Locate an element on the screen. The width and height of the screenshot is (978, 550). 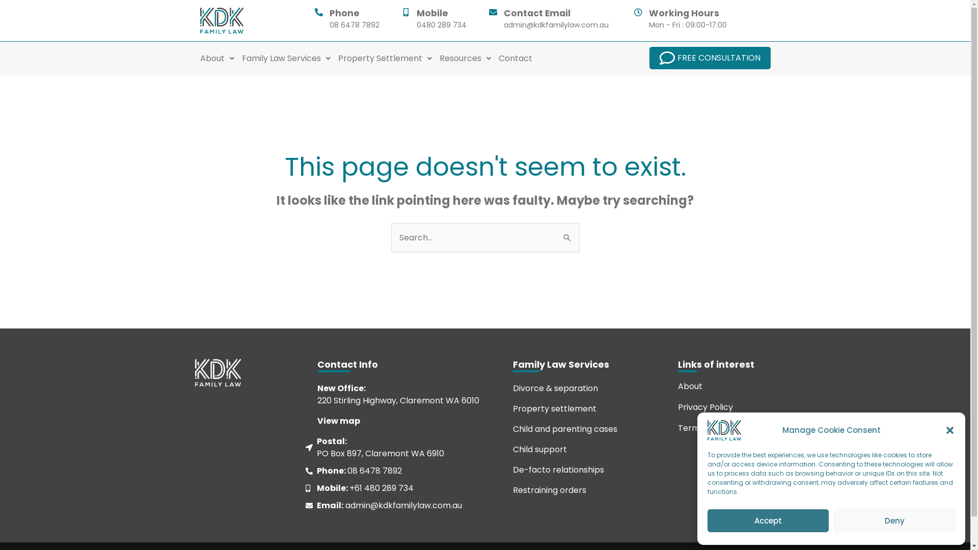
Accept is located at coordinates (768, 520).